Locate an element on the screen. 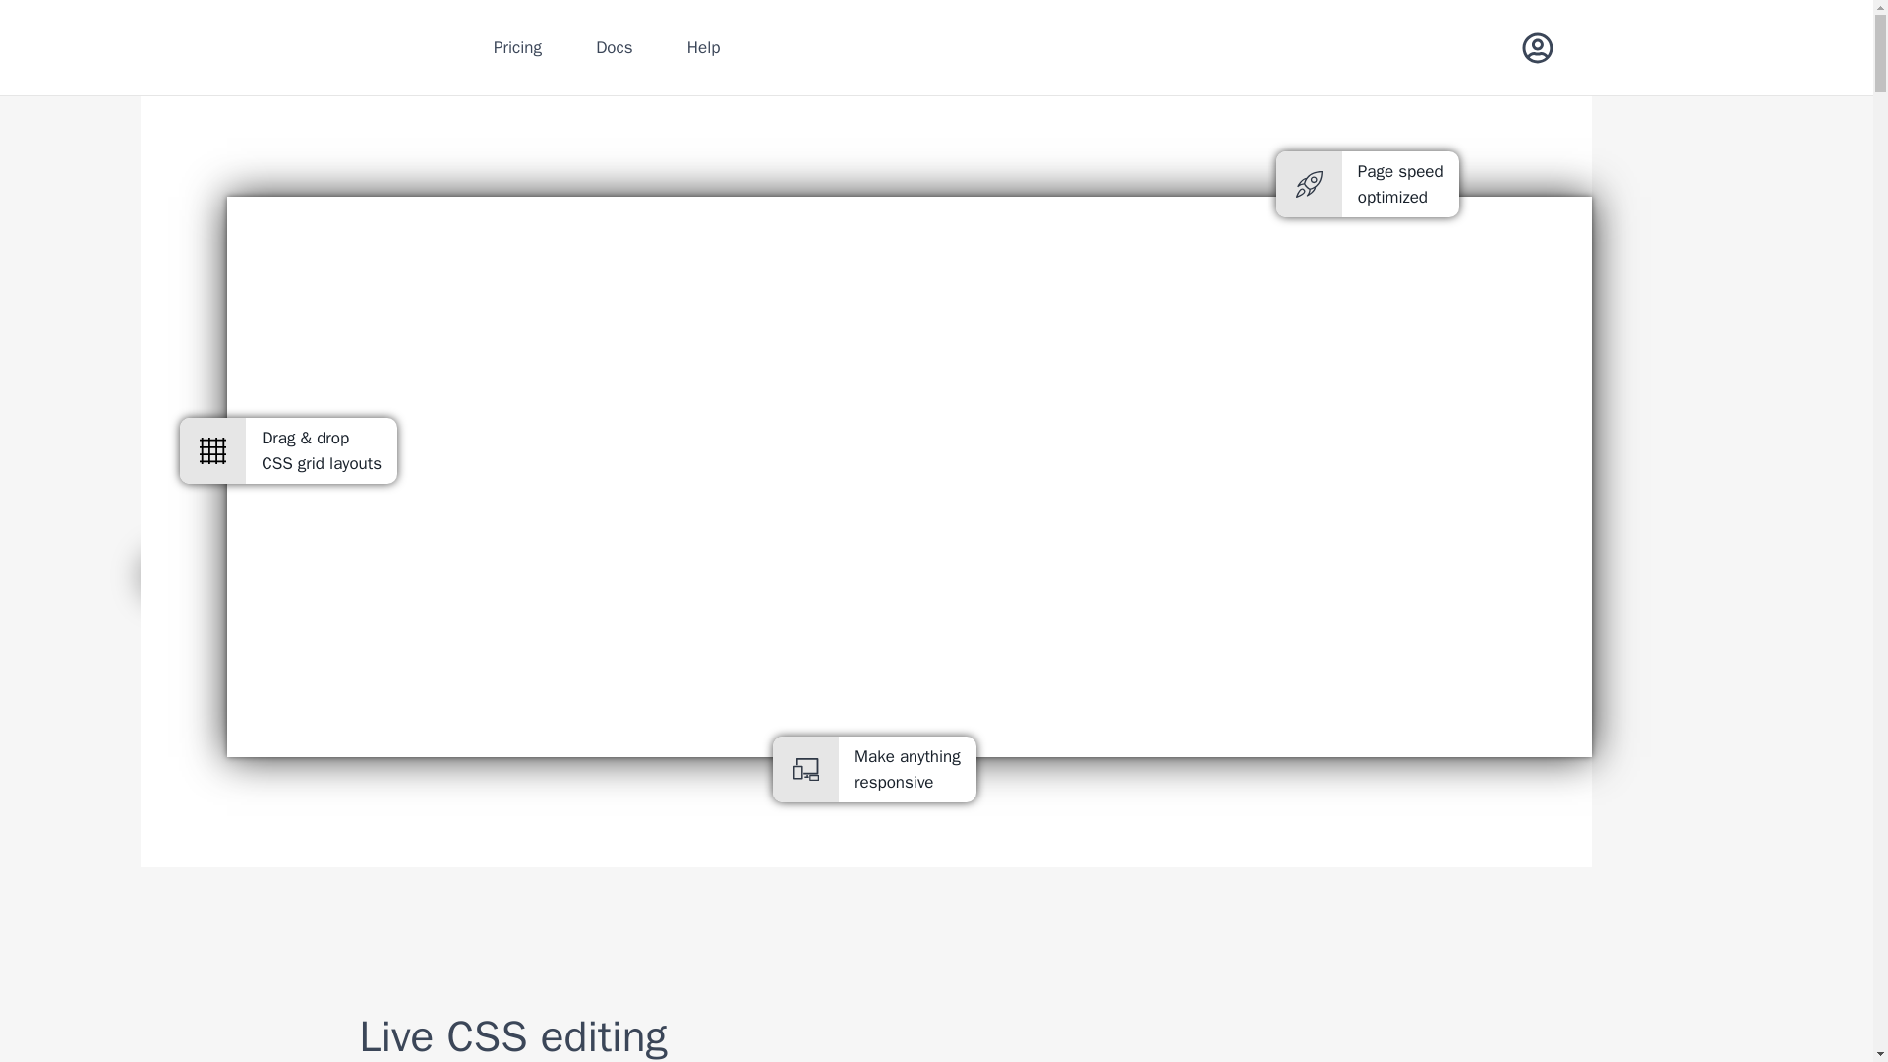 This screenshot has width=1888, height=1062. Buy now is located at coordinates (193, 576).